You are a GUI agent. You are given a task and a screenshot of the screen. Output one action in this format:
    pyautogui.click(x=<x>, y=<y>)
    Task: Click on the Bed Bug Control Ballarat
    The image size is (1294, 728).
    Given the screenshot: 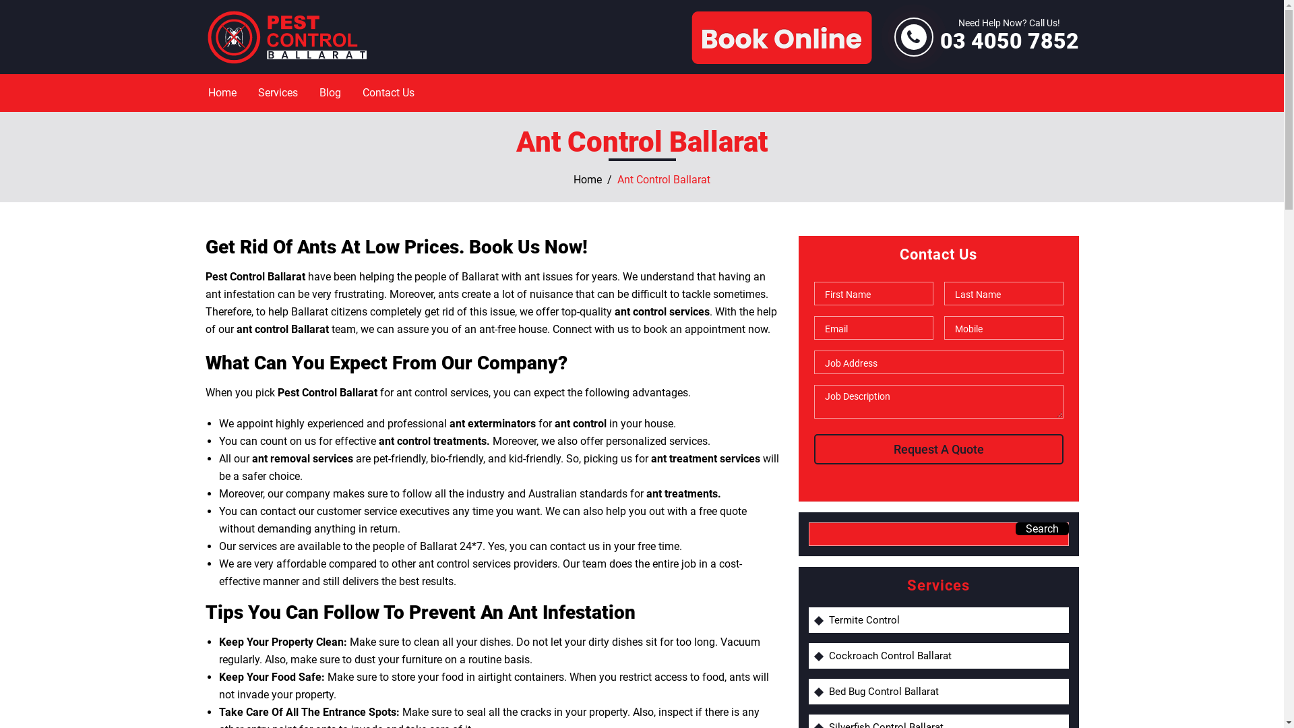 What is the action you would take?
    pyautogui.click(x=946, y=692)
    